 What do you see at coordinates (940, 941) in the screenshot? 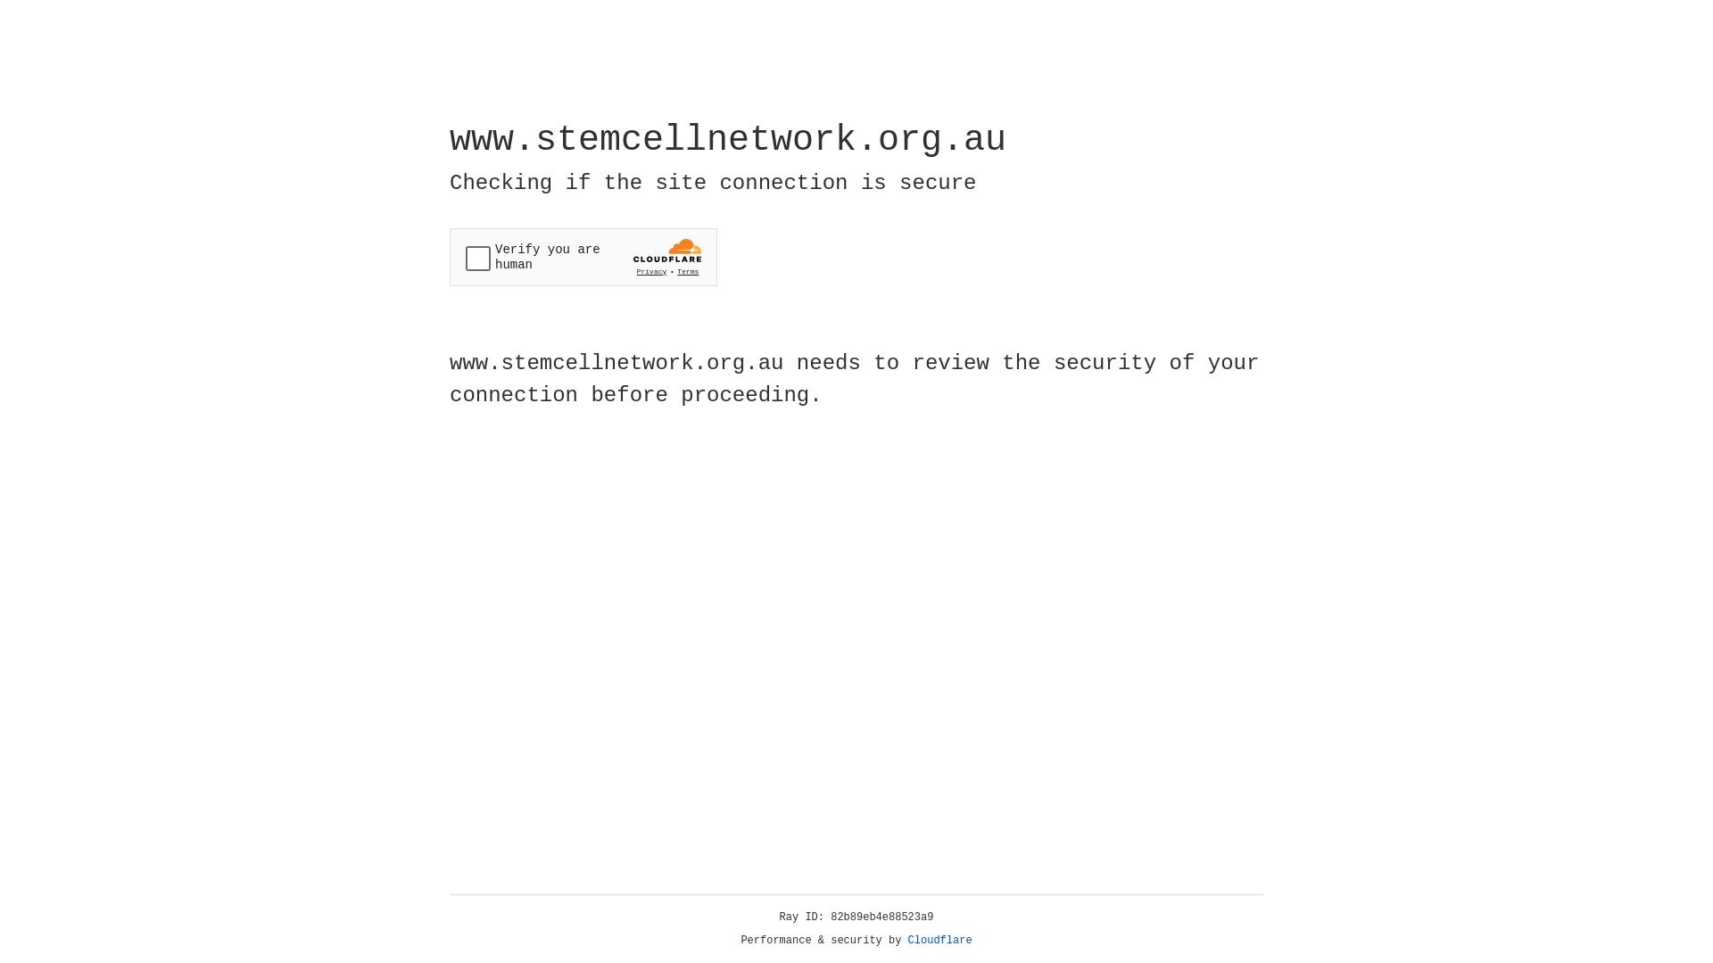
I see `Cloudflare` at bounding box center [940, 941].